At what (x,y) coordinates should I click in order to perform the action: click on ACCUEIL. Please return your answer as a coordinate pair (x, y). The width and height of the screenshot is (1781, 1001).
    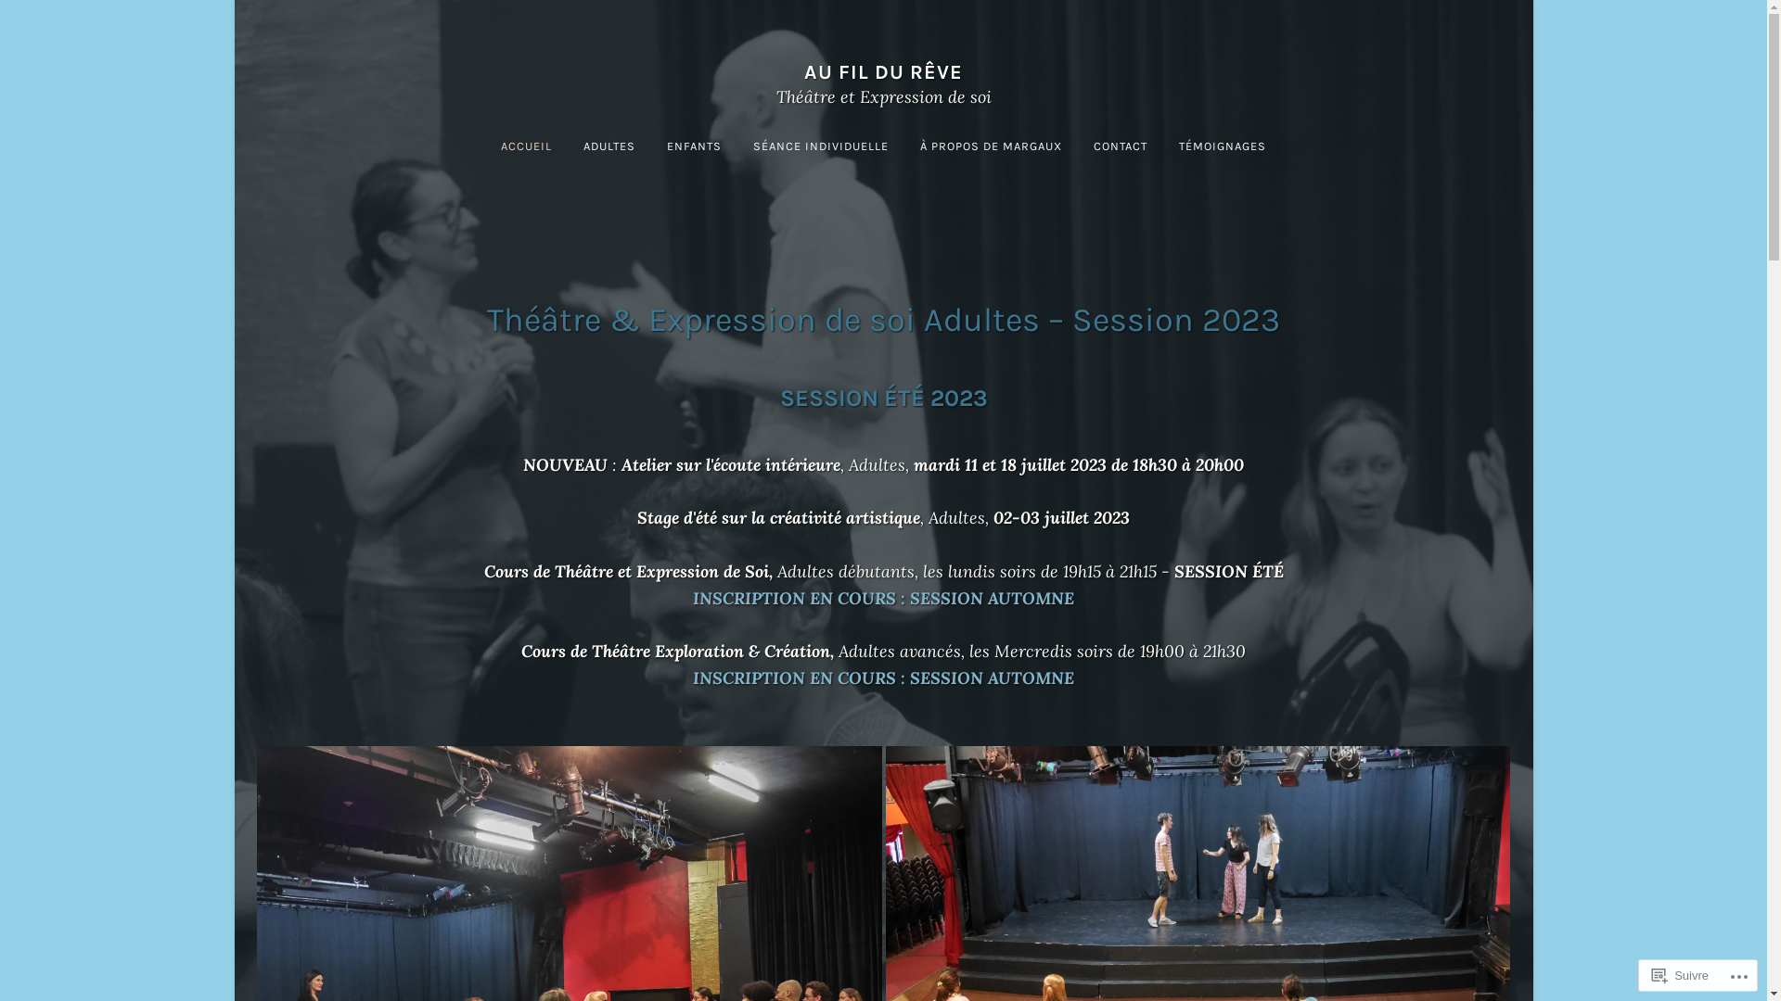
    Looking at the image, I should click on (527, 146).